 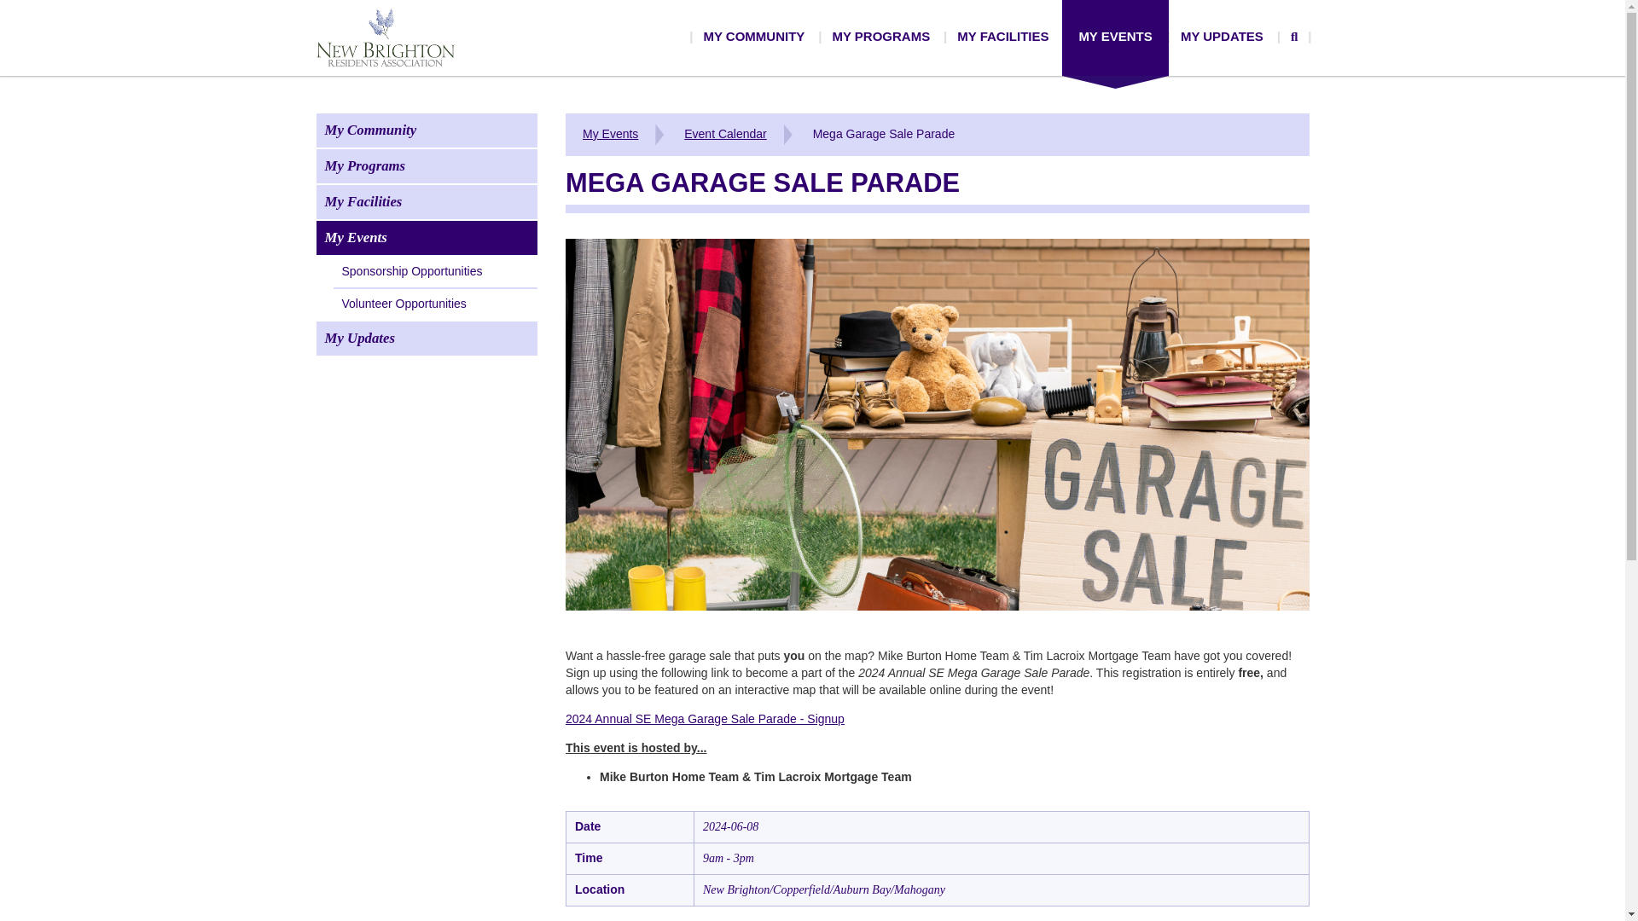 What do you see at coordinates (884, 134) in the screenshot?
I see `Mega Garage Sale Parade` at bounding box center [884, 134].